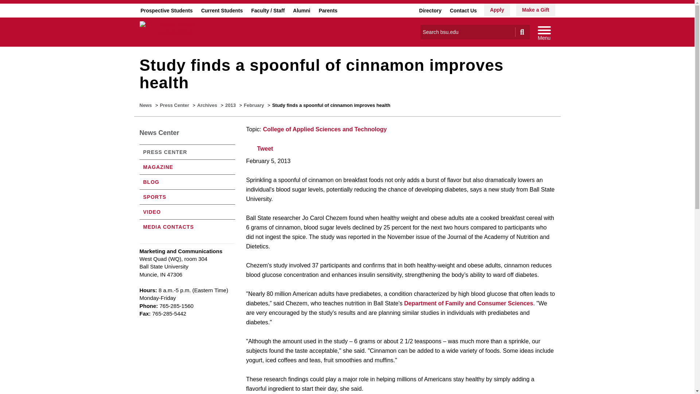 The width and height of the screenshot is (700, 394). I want to click on Resources and Services for Faculty and Staff, so click(268, 10).